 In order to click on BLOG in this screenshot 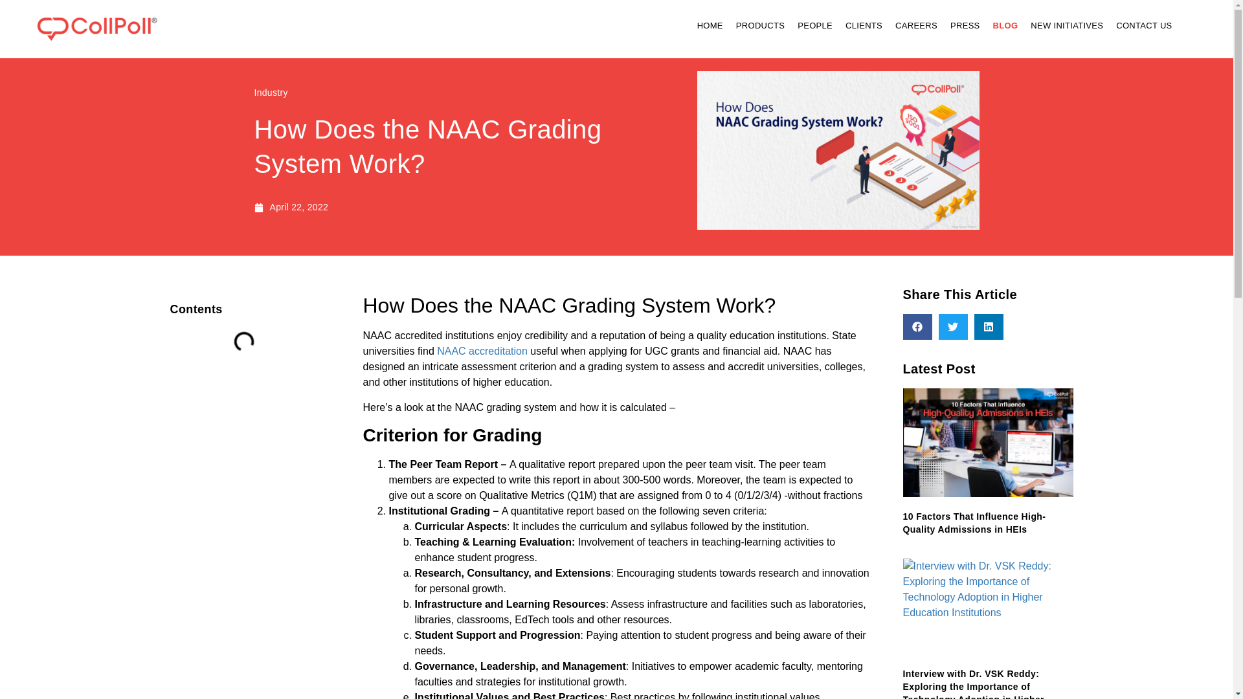, I will do `click(1005, 26)`.